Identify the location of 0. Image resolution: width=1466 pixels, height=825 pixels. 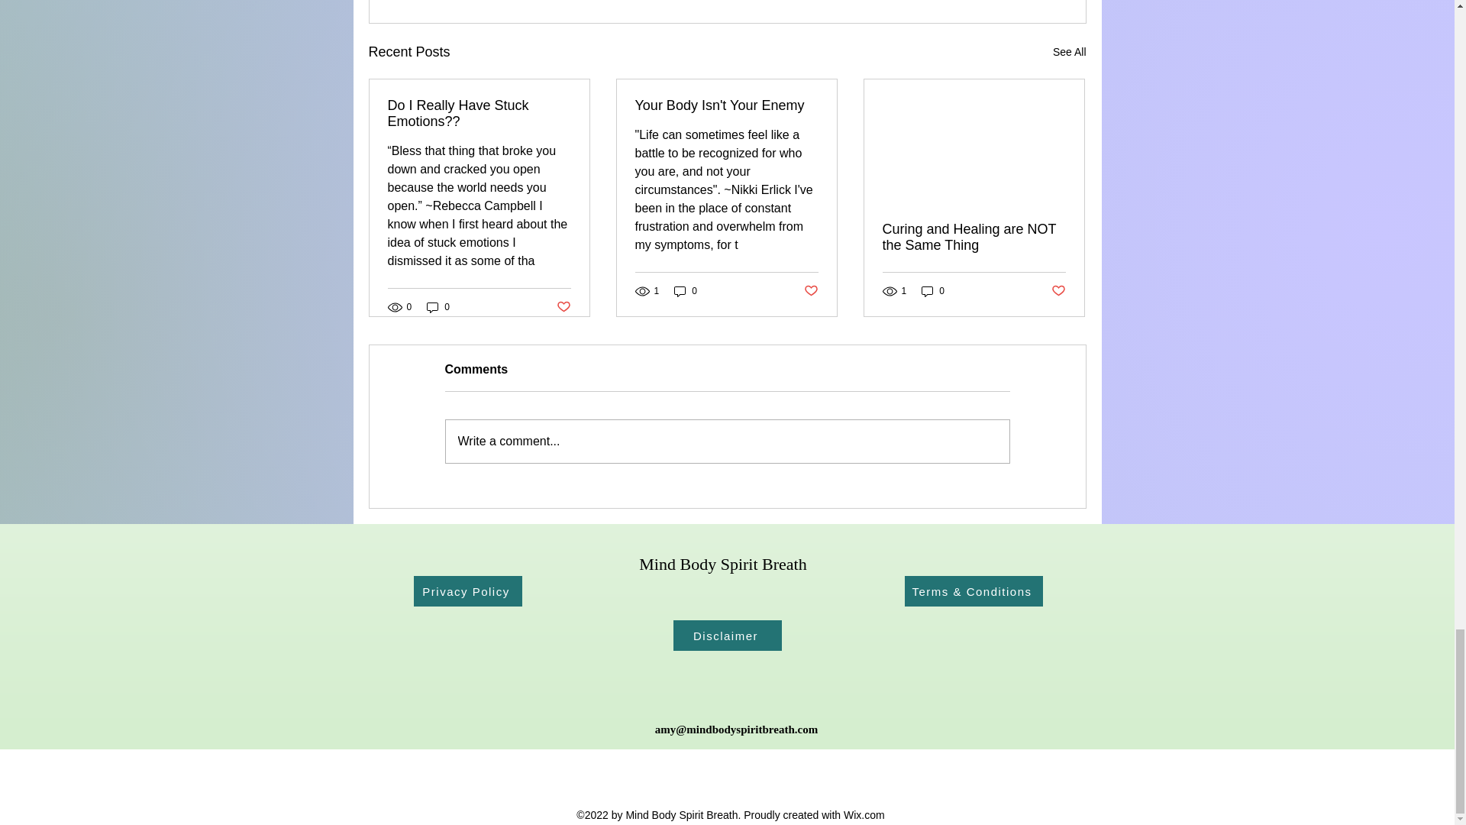
(438, 307).